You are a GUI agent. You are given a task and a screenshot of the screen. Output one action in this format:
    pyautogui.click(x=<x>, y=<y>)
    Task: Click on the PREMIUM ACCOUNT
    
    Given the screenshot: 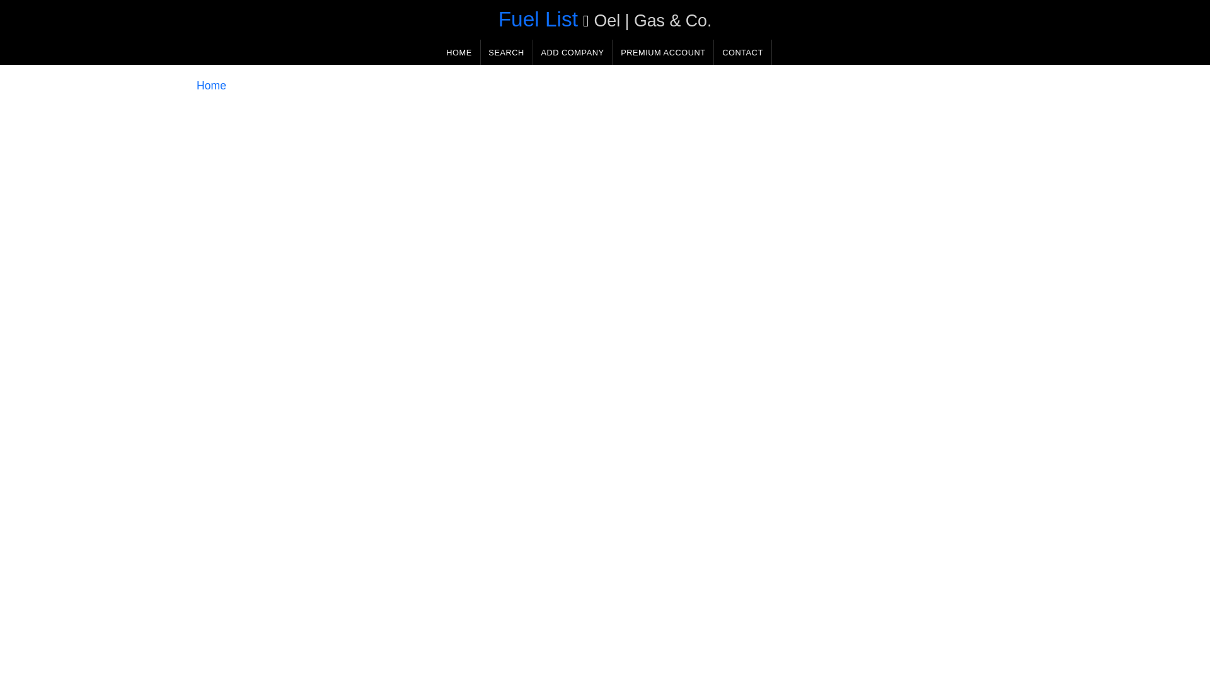 What is the action you would take?
    pyautogui.click(x=663, y=52)
    